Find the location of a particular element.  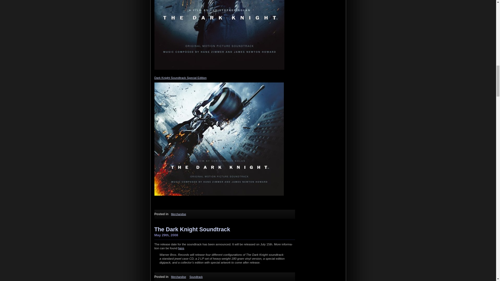

Merchandise is located at coordinates (178, 214).